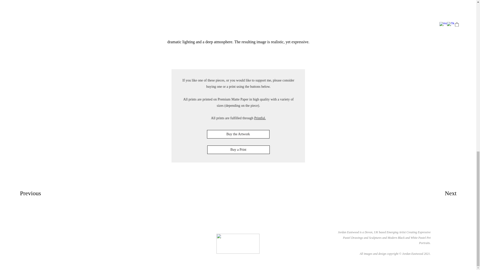  What do you see at coordinates (260, 118) in the screenshot?
I see `Printful.` at bounding box center [260, 118].